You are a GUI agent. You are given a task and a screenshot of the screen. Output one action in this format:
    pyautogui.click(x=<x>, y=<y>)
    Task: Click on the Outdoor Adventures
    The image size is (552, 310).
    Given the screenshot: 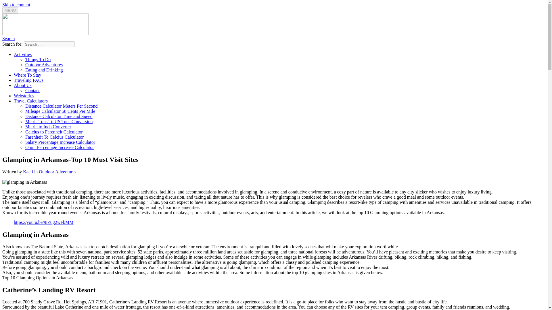 What is the action you would take?
    pyautogui.click(x=44, y=65)
    